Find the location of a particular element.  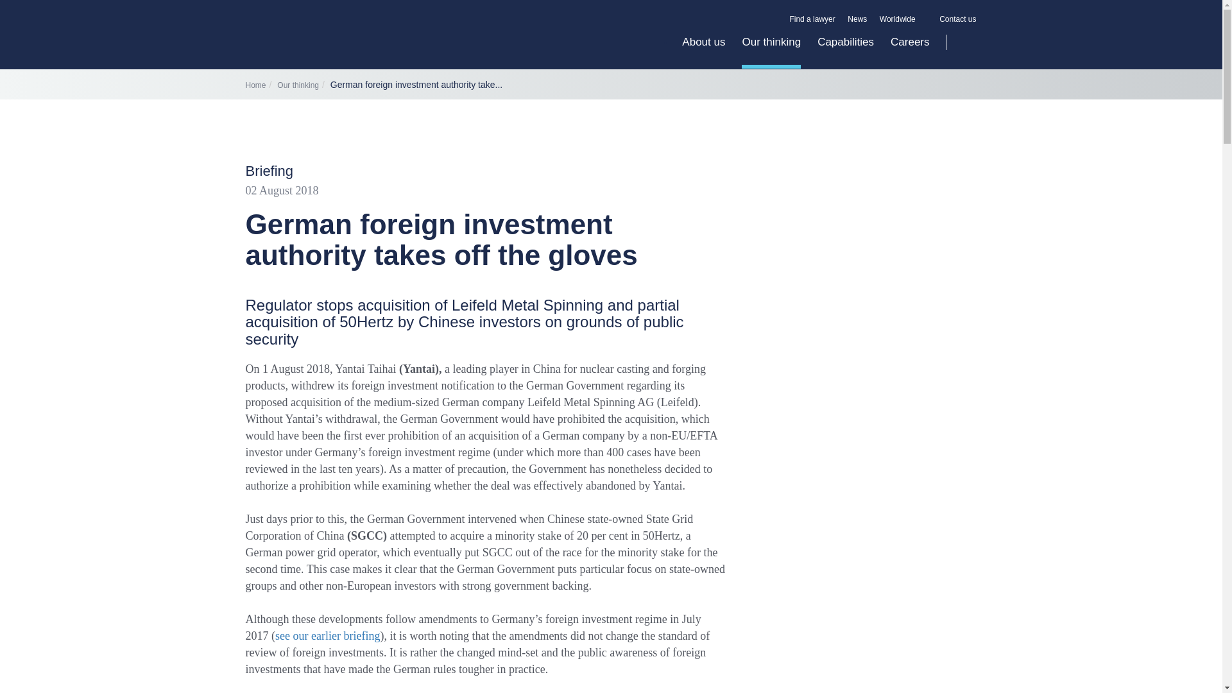

About us is located at coordinates (703, 52).